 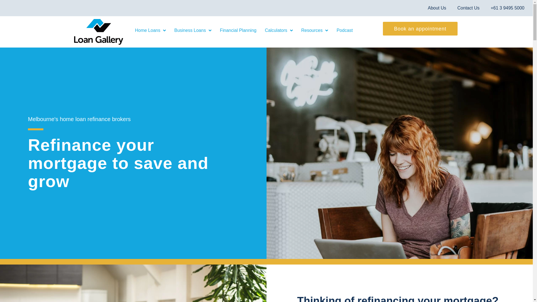 What do you see at coordinates (345, 30) in the screenshot?
I see `Podcast` at bounding box center [345, 30].